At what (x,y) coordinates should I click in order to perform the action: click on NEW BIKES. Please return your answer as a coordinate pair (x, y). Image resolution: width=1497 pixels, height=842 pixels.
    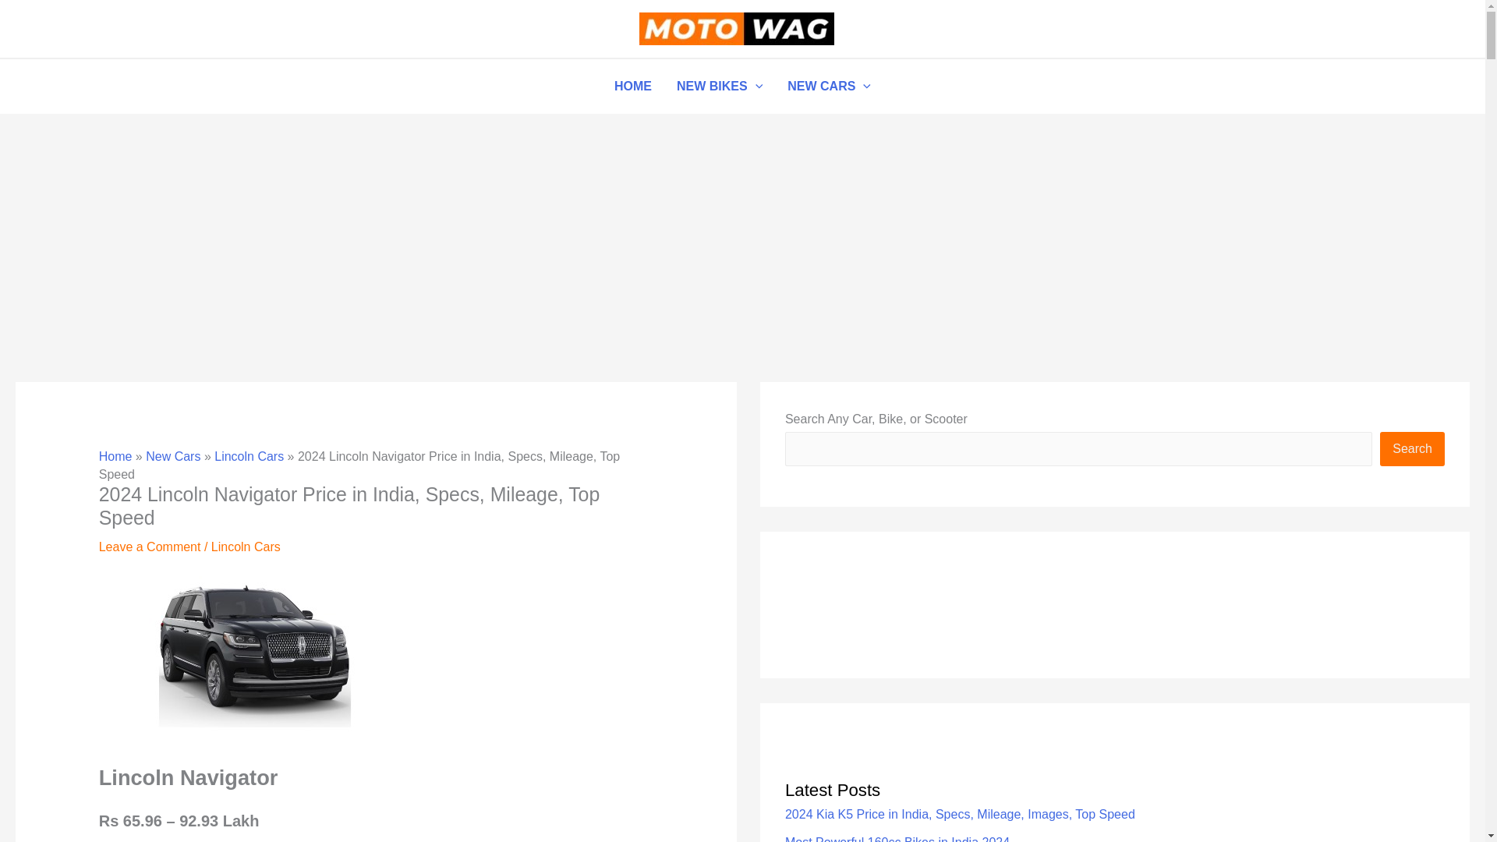
    Looking at the image, I should click on (720, 86).